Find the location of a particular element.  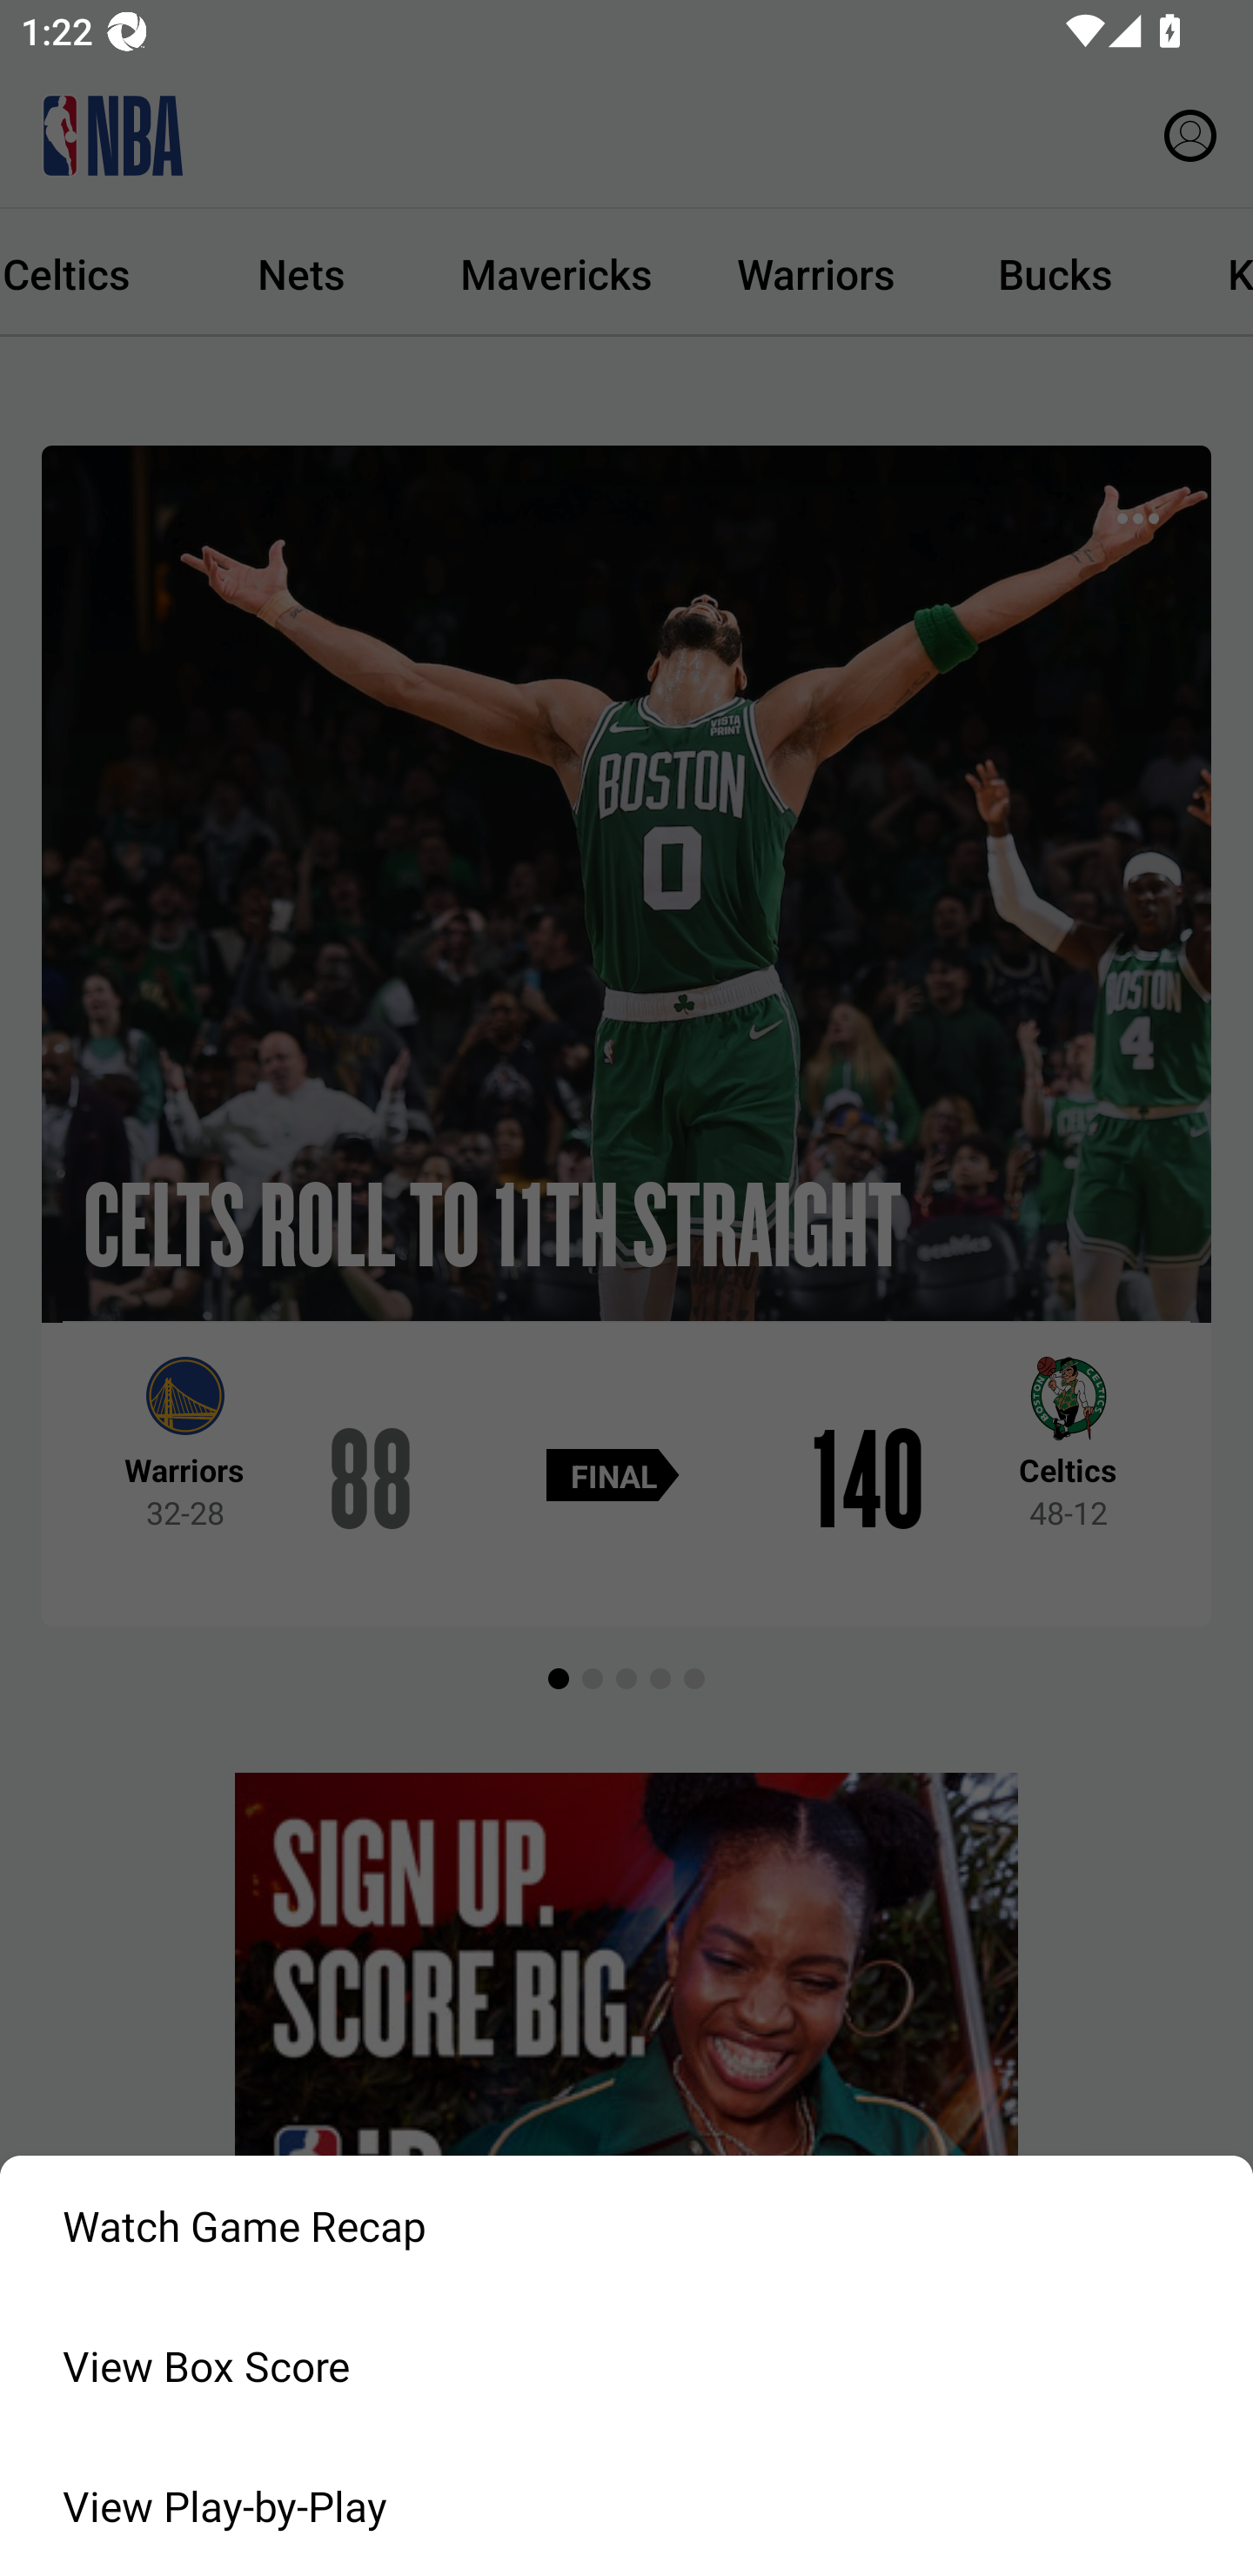

Watch Game Recap is located at coordinates (626, 2225).